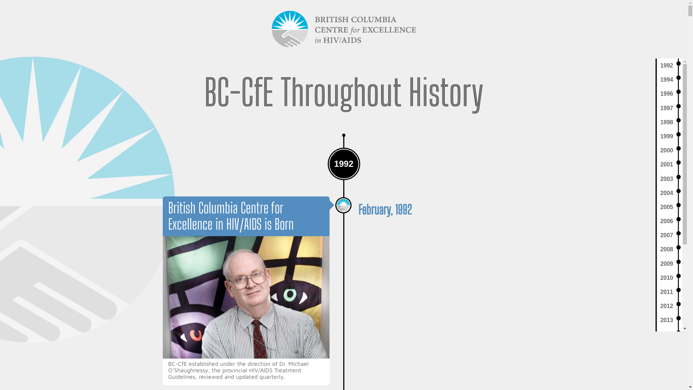 This screenshot has height=390, width=693. What do you see at coordinates (231, 216) in the screenshot?
I see `British Columbia Centre for Excellence in HIV/AIDS is Born` at bounding box center [231, 216].